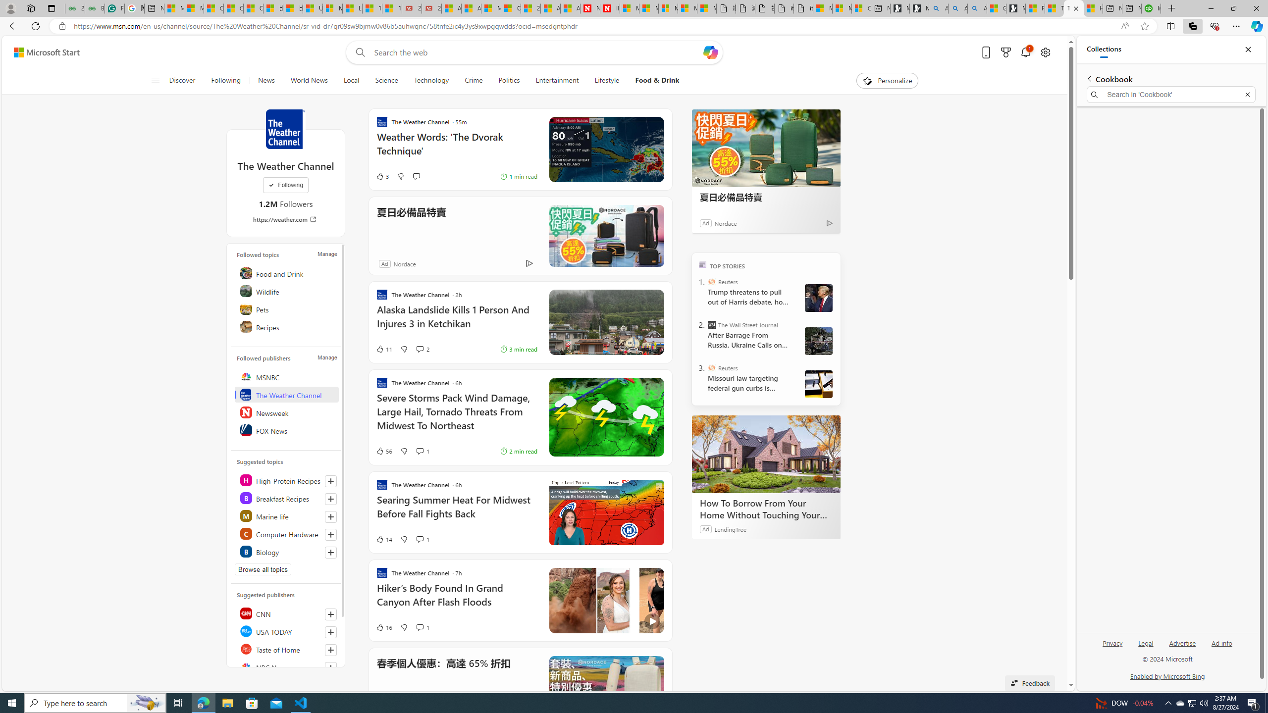  Describe the element at coordinates (423, 349) in the screenshot. I see `View comments 2 Comment` at that location.